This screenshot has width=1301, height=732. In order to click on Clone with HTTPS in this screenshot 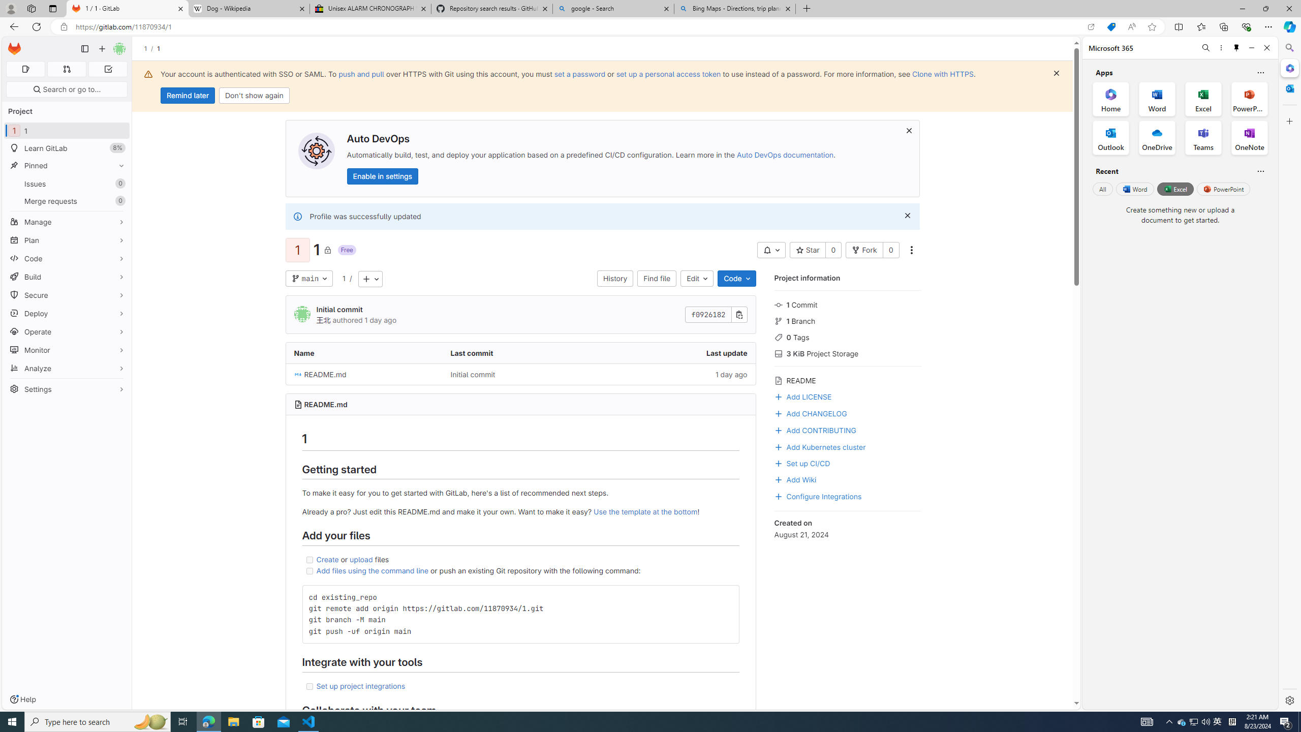, I will do `click(942, 74)`.